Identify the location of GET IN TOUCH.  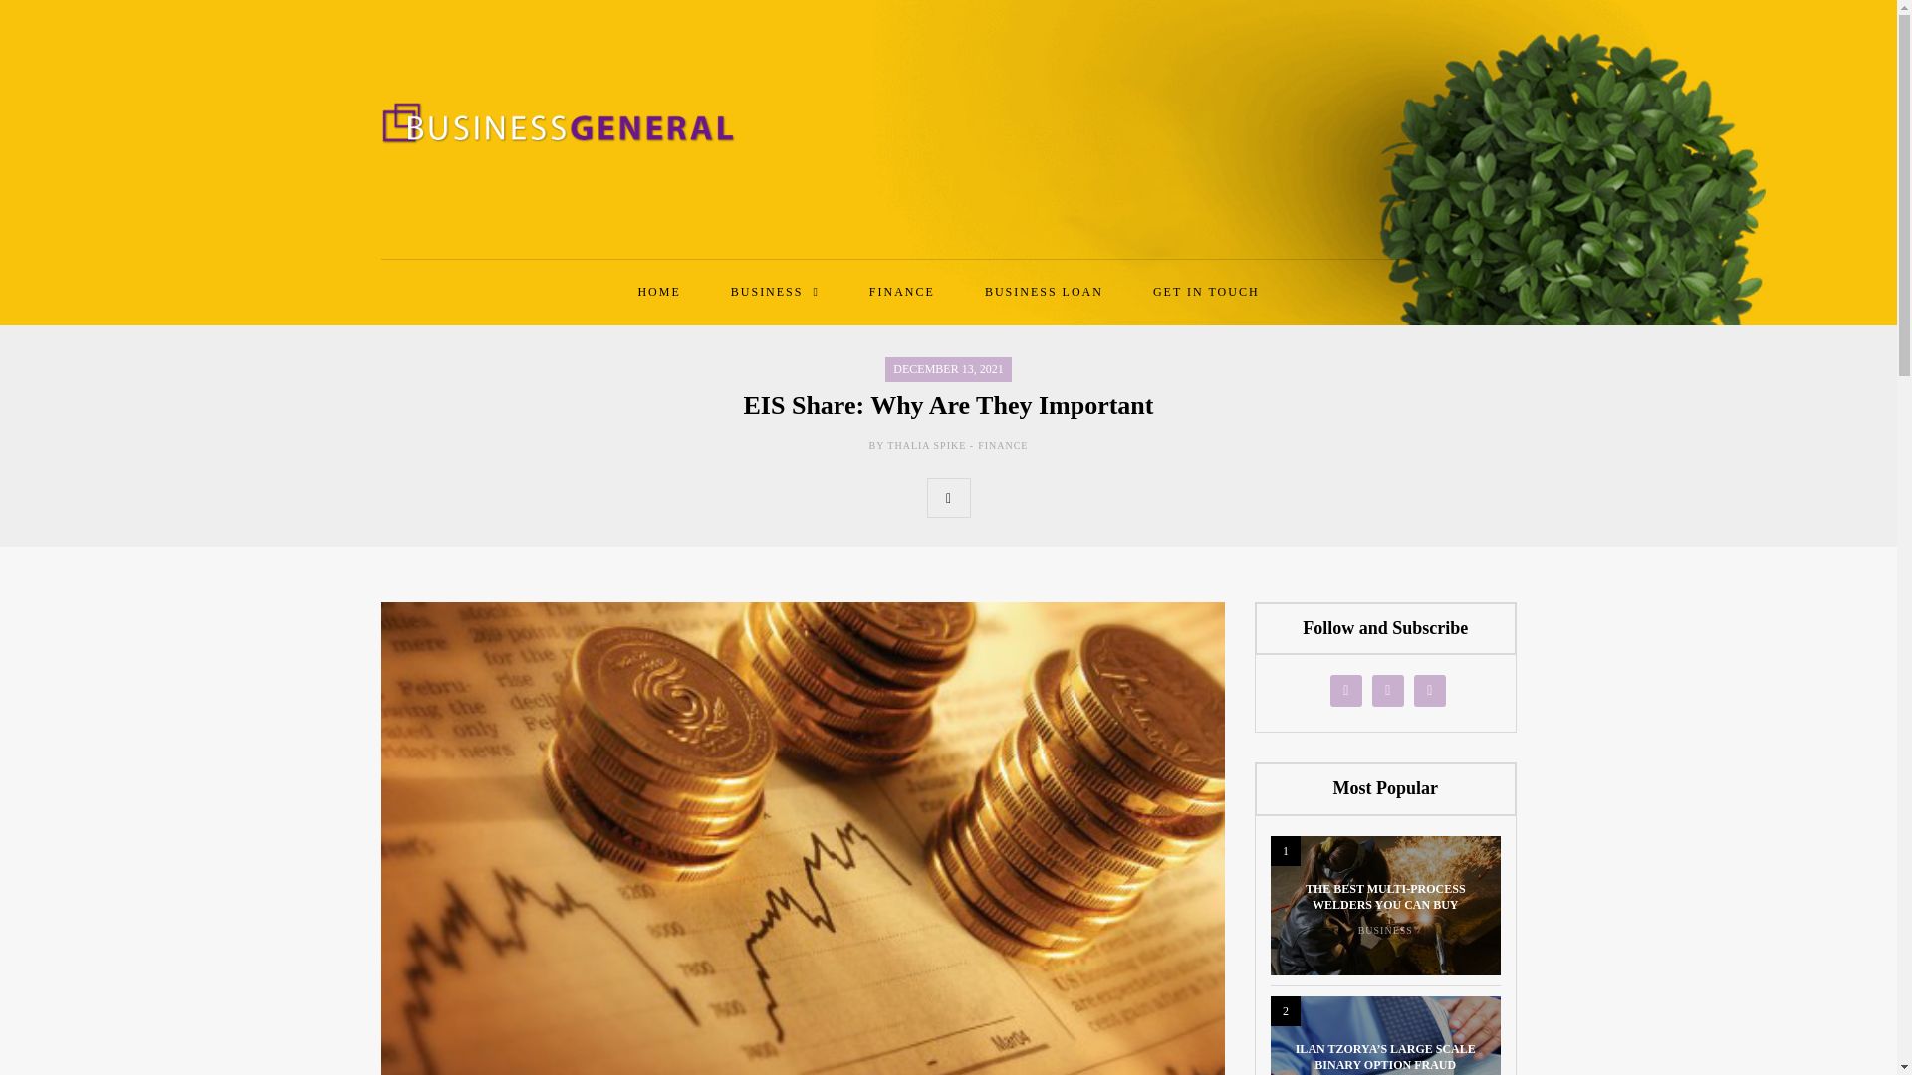
(1206, 291).